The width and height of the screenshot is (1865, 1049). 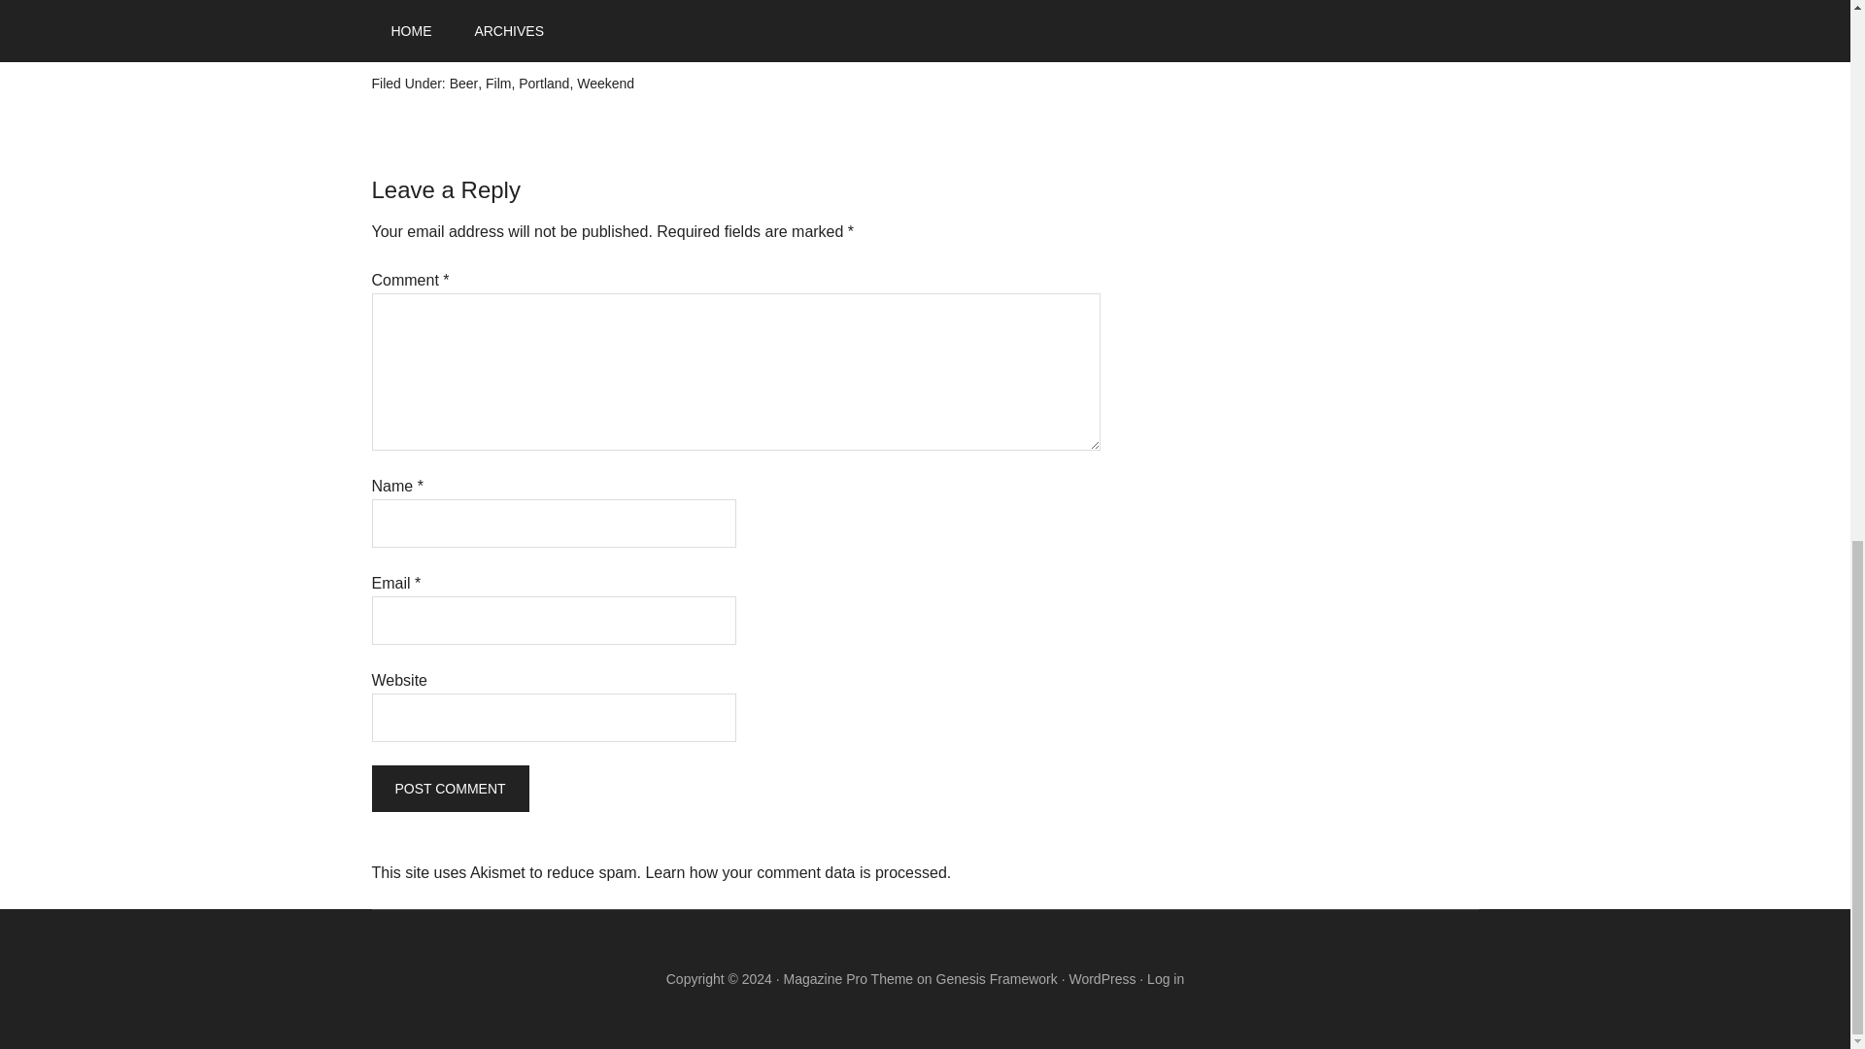 What do you see at coordinates (1102, 979) in the screenshot?
I see `WordPress` at bounding box center [1102, 979].